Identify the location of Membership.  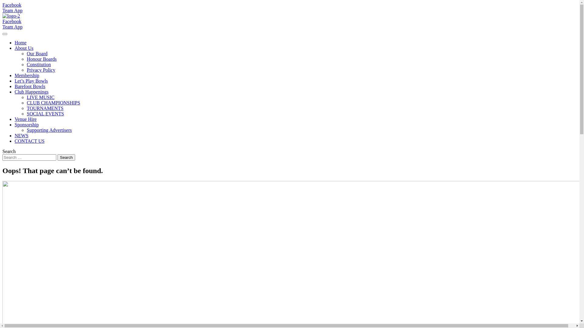
(296, 76).